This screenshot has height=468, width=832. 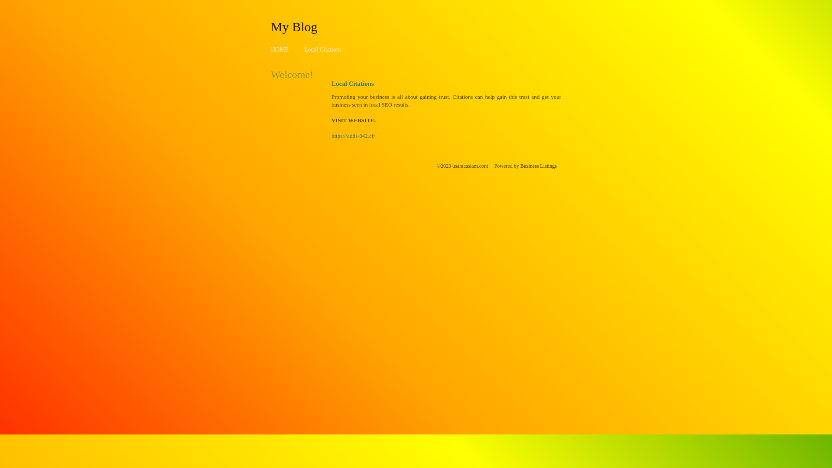 I want to click on Business Listings, so click(x=539, y=166).